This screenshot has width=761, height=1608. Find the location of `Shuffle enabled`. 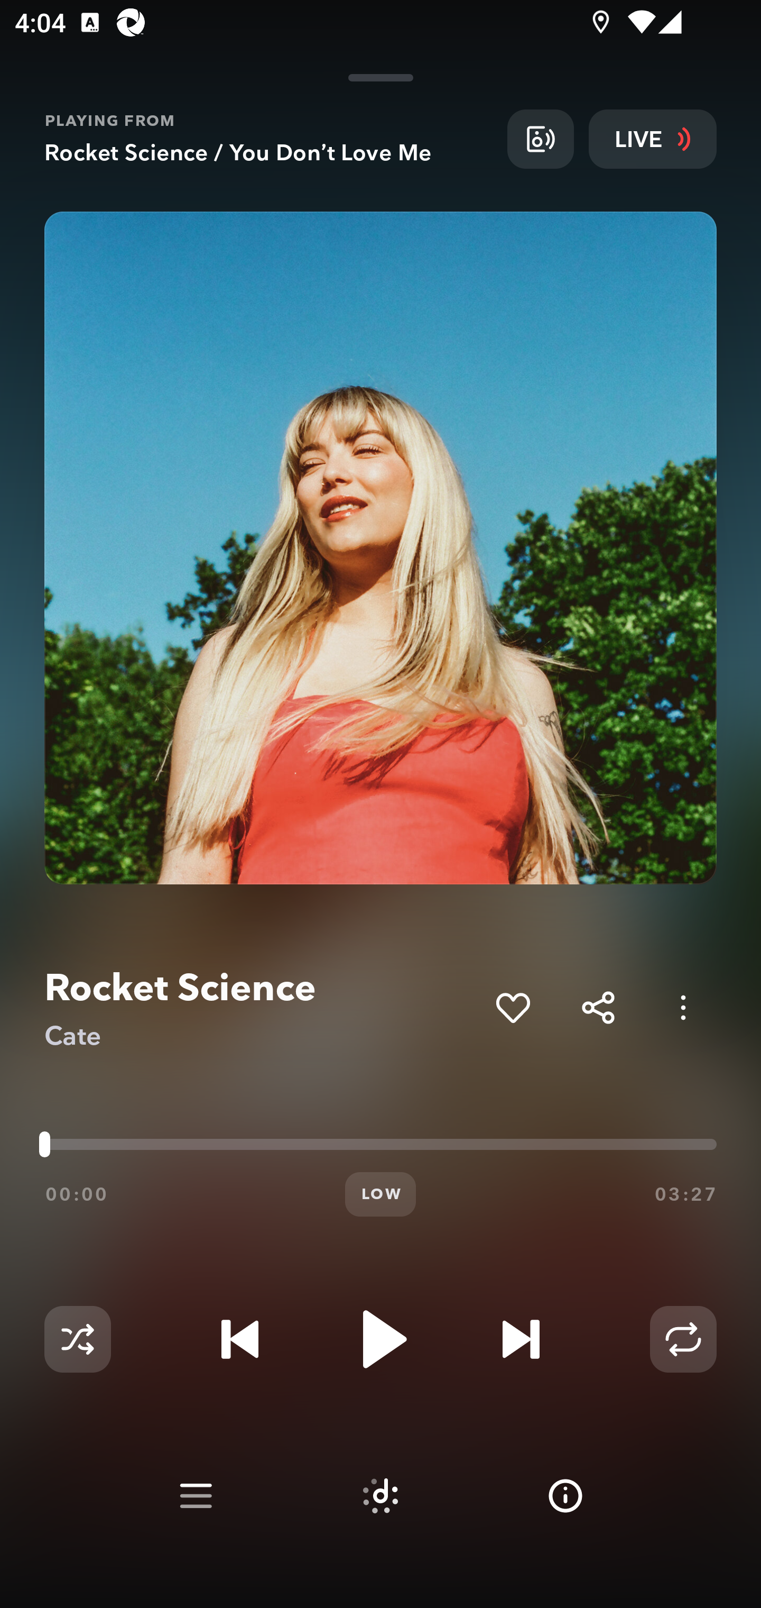

Shuffle enabled is located at coordinates (77, 1339).